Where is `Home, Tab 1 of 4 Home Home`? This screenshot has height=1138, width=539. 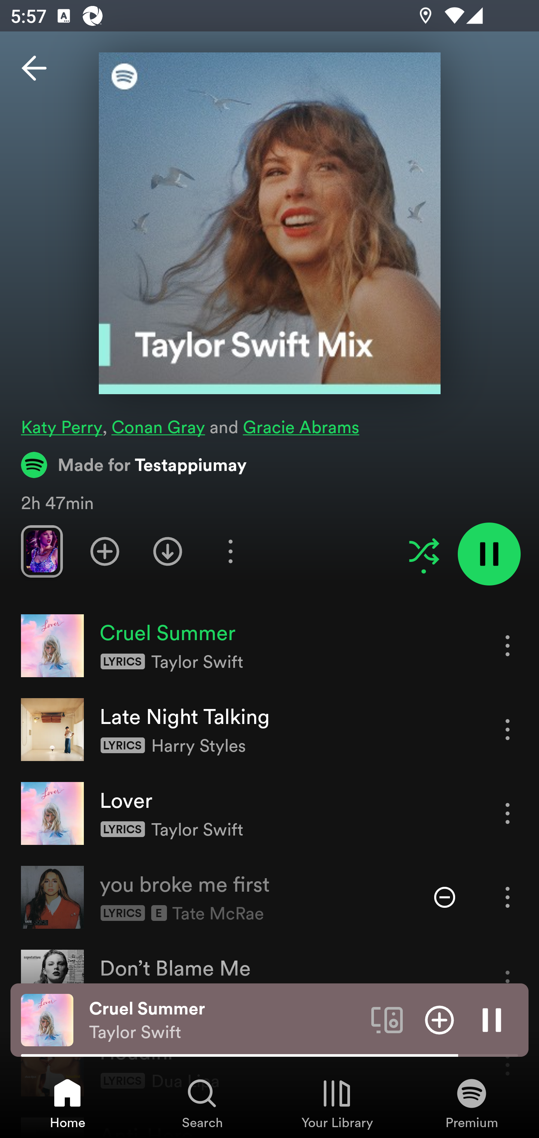 Home, Tab 1 of 4 Home Home is located at coordinates (67, 1103).